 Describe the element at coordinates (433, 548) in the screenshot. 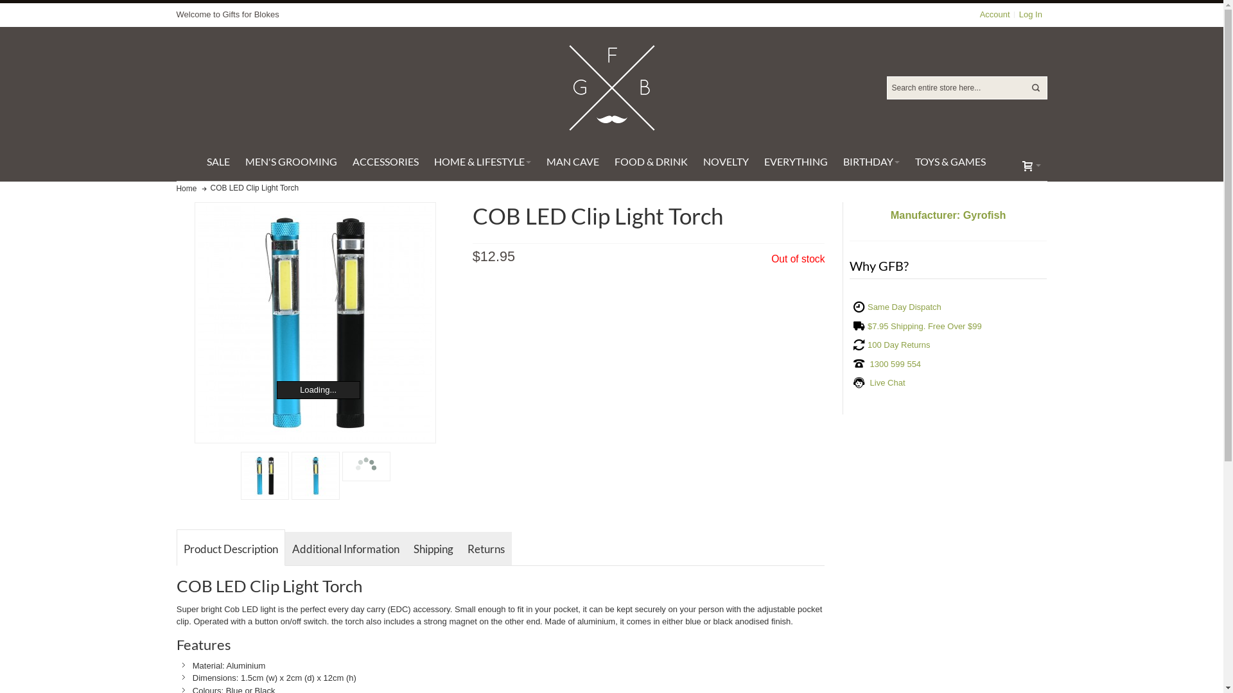

I see `Shipping` at that location.